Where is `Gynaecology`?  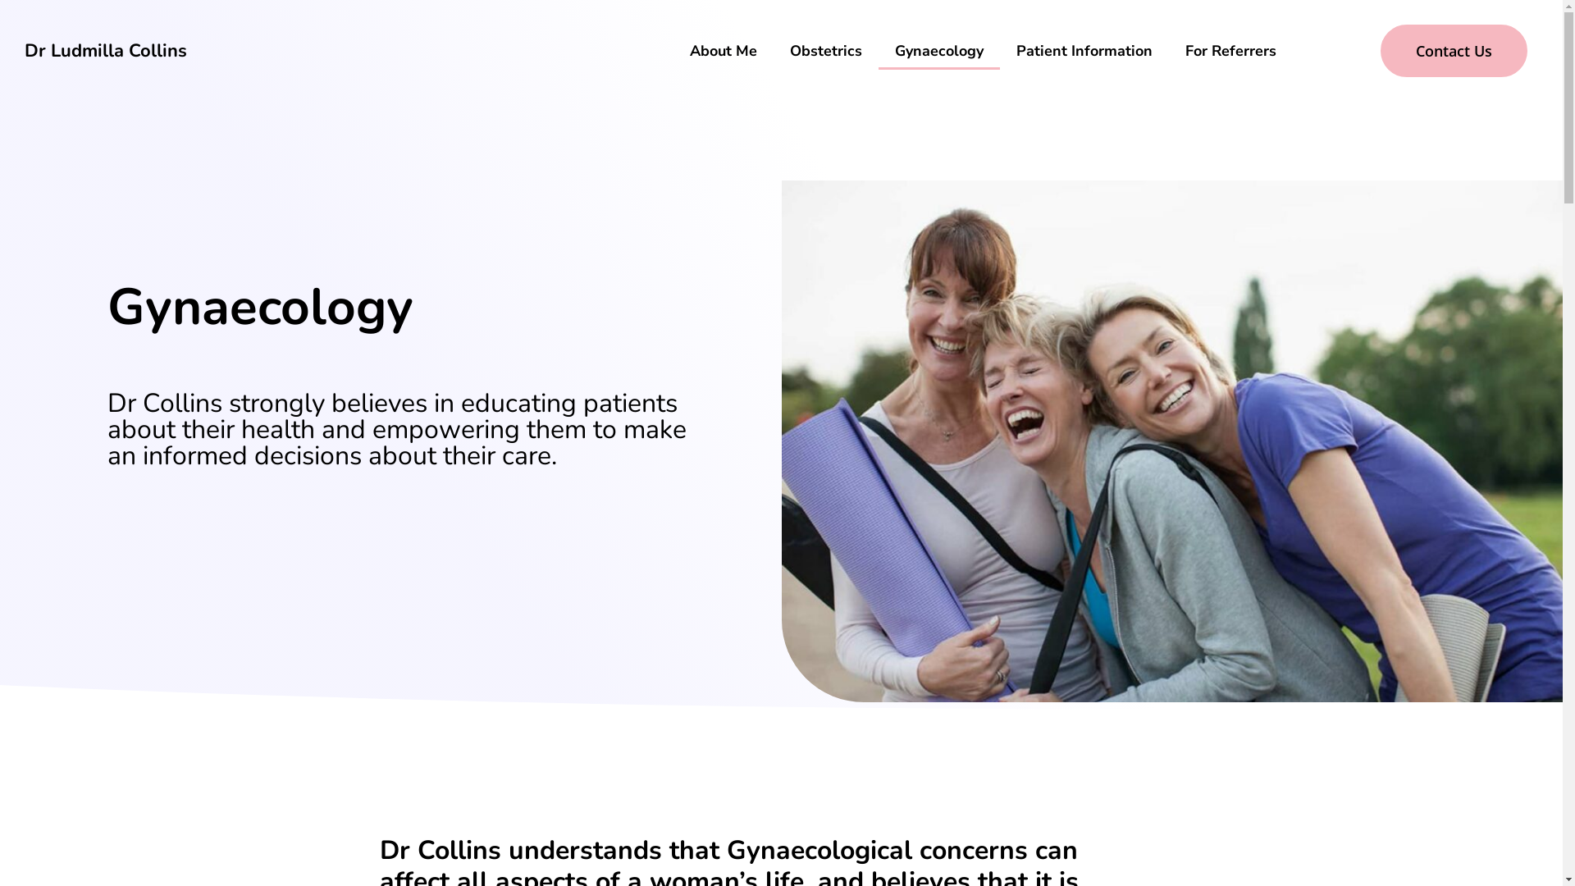
Gynaecology is located at coordinates (939, 51).